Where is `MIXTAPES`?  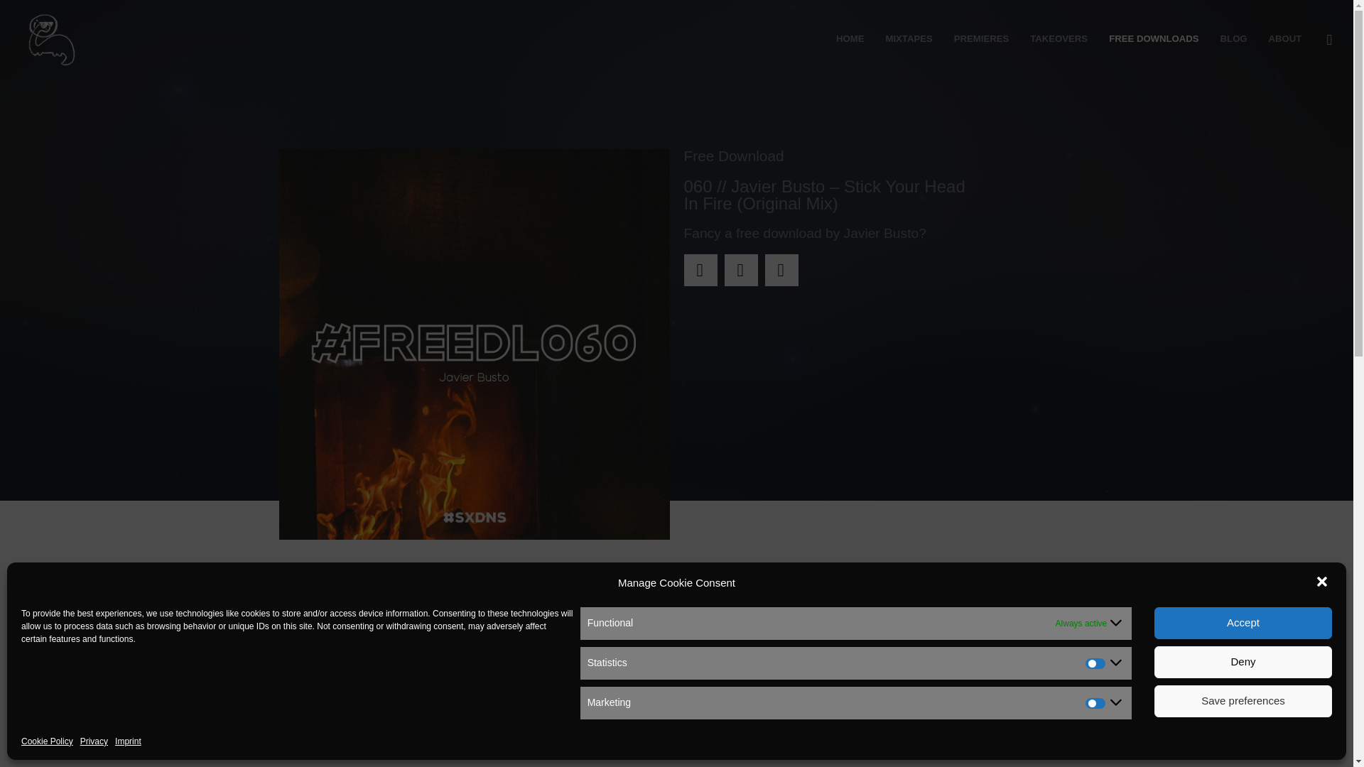 MIXTAPES is located at coordinates (908, 39).